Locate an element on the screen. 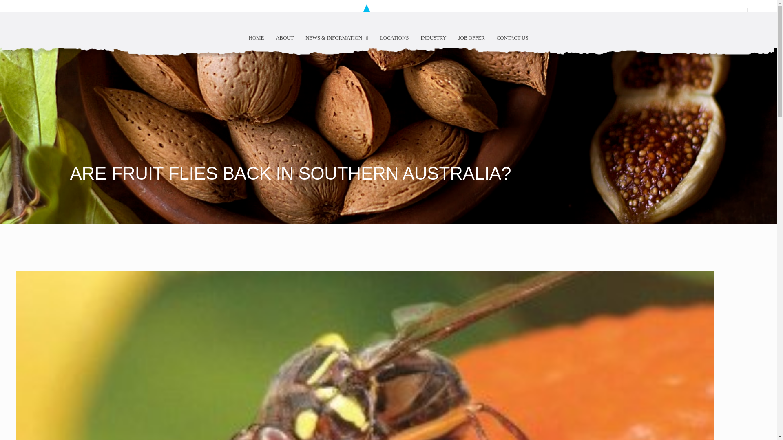  ABOUT is located at coordinates (285, 37).